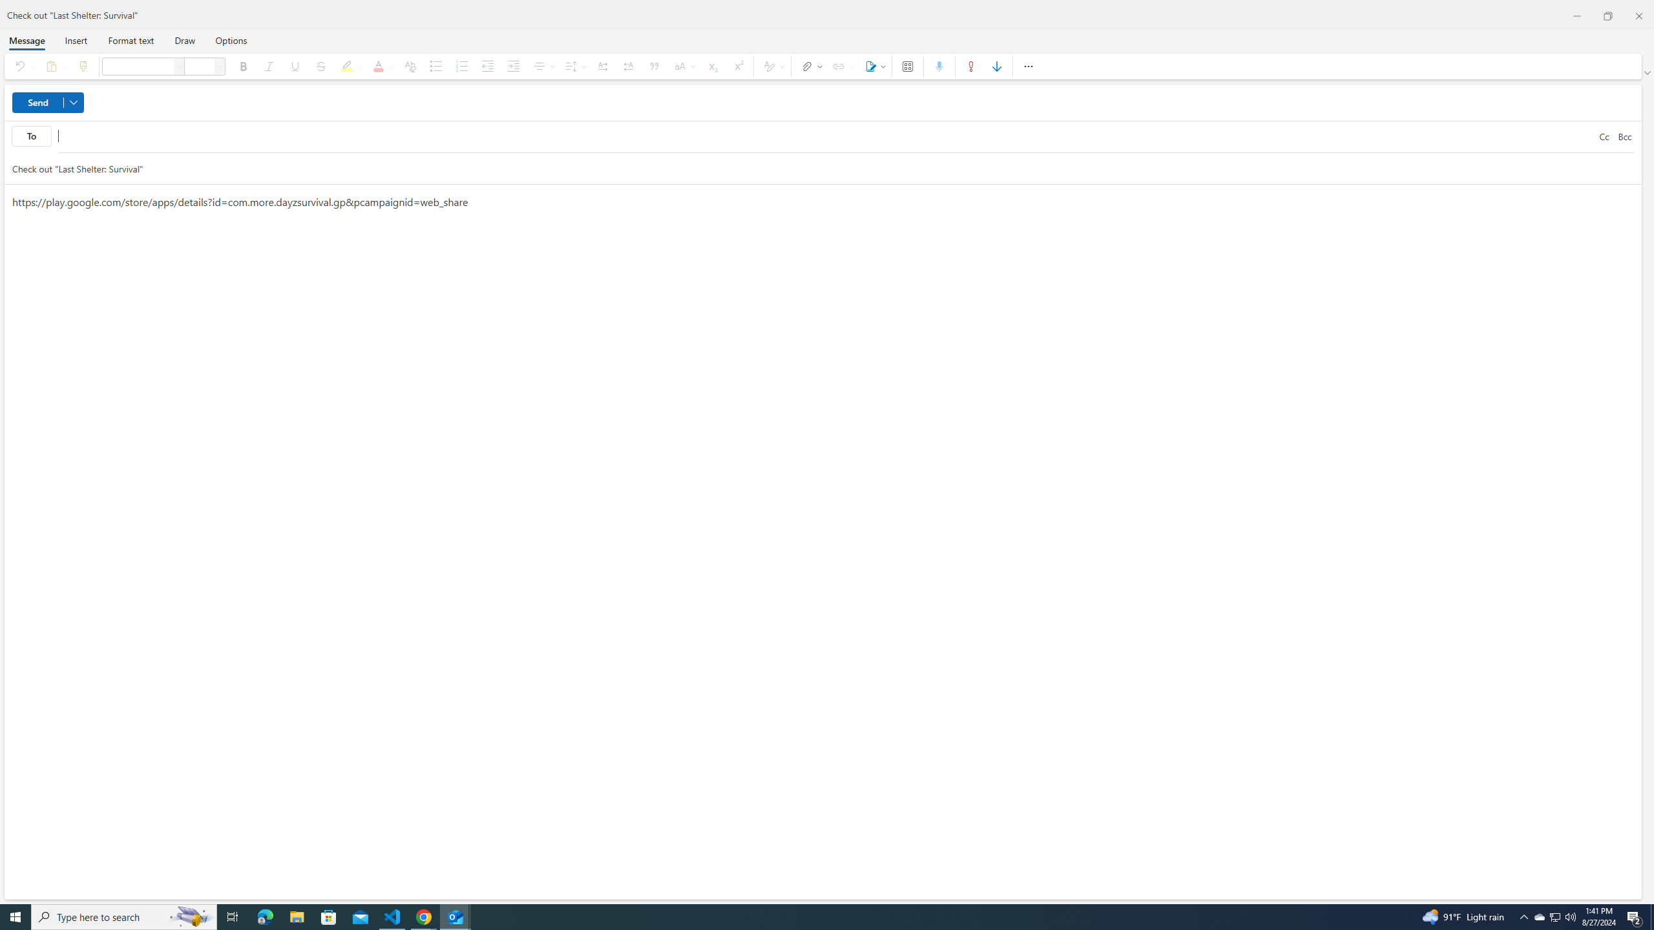  What do you see at coordinates (350, 66) in the screenshot?
I see `Text highlight color` at bounding box center [350, 66].